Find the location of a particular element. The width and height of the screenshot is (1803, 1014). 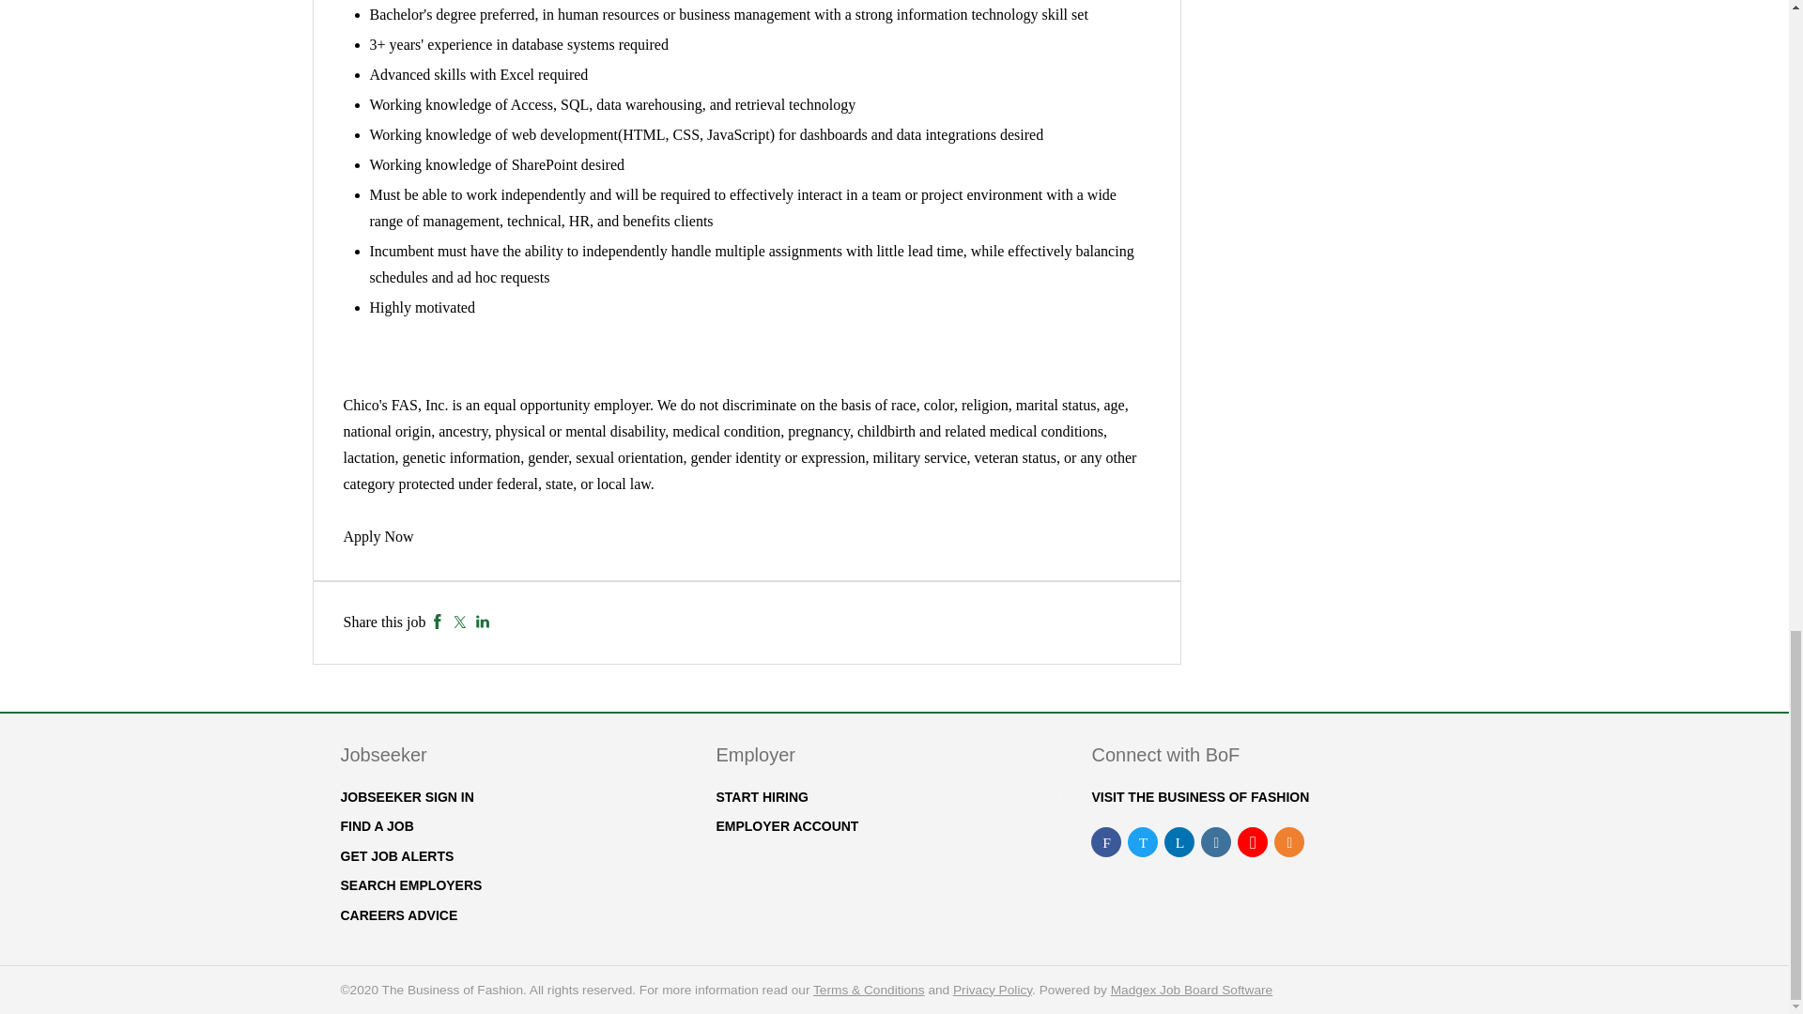

Facebook is located at coordinates (438, 622).